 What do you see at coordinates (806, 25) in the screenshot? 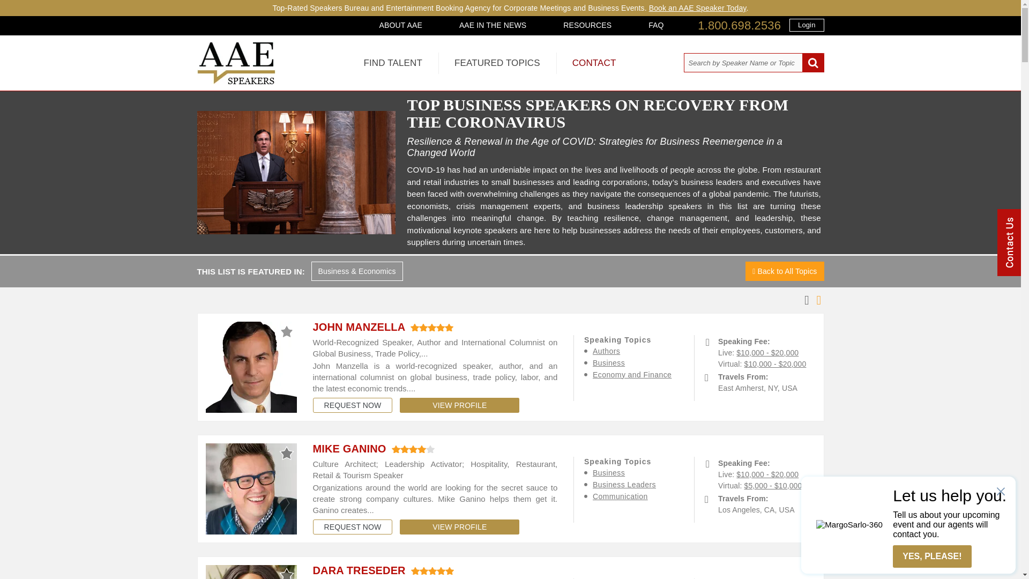
I see `Login` at bounding box center [806, 25].